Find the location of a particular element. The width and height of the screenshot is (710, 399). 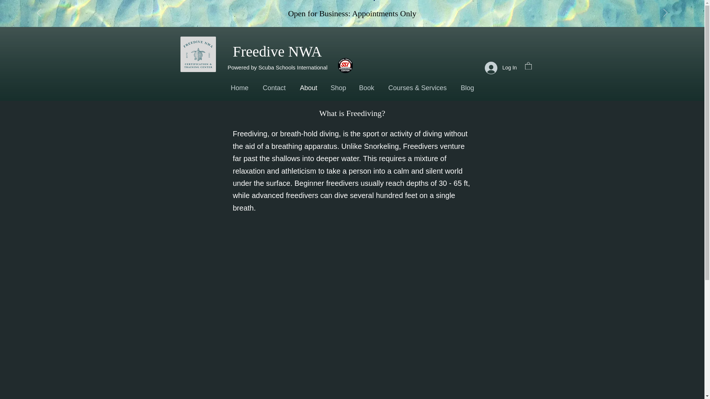

Book is located at coordinates (366, 88).